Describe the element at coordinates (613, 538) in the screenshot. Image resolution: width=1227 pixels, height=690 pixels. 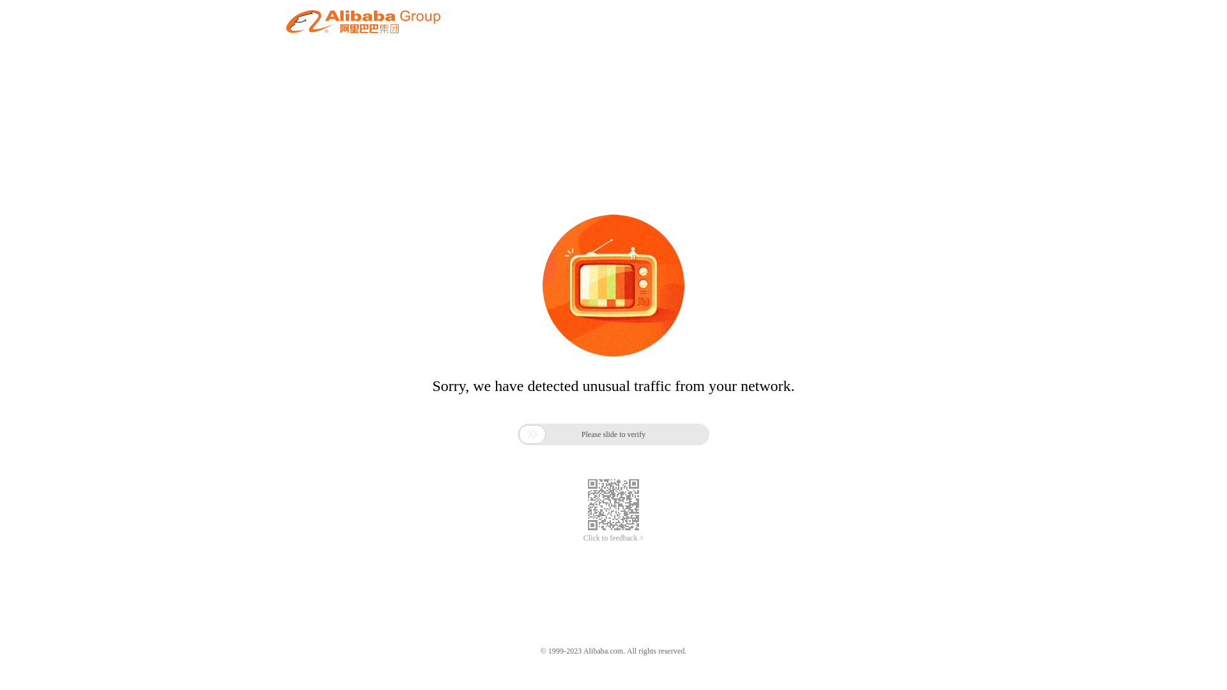
I see `Click to feedback >` at that location.